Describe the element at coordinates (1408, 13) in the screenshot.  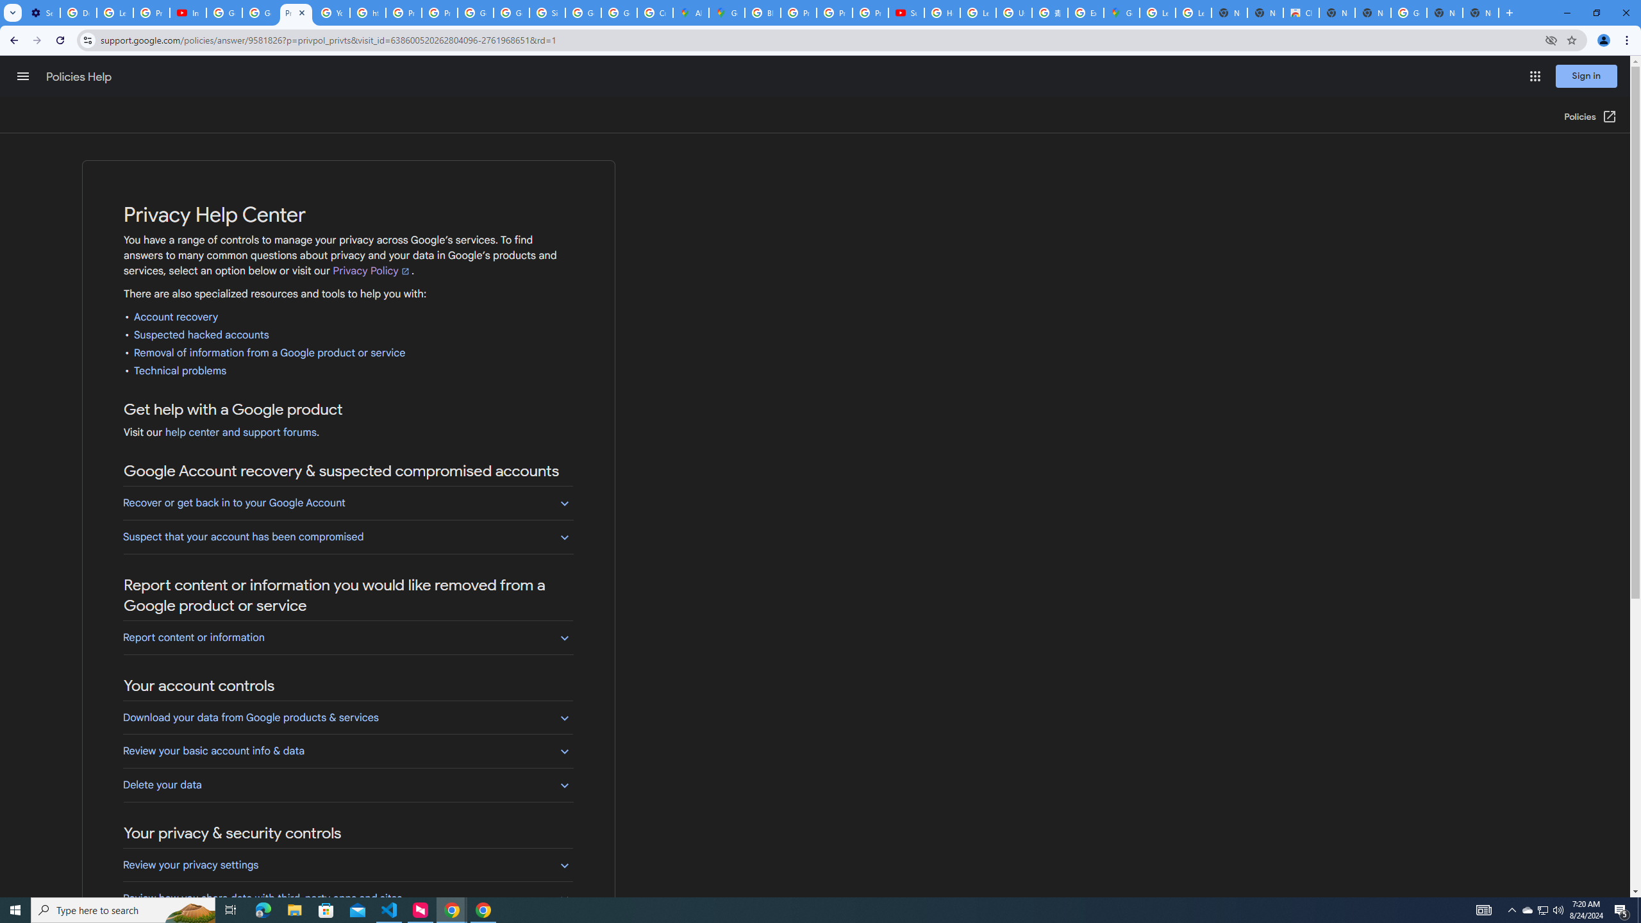
I see `Google Images` at that location.